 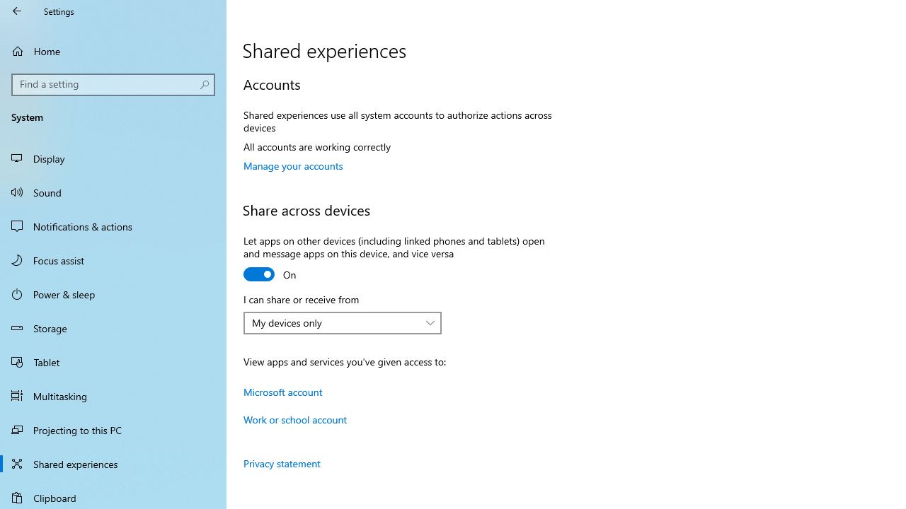 What do you see at coordinates (113, 395) in the screenshot?
I see `Multitasking` at bounding box center [113, 395].